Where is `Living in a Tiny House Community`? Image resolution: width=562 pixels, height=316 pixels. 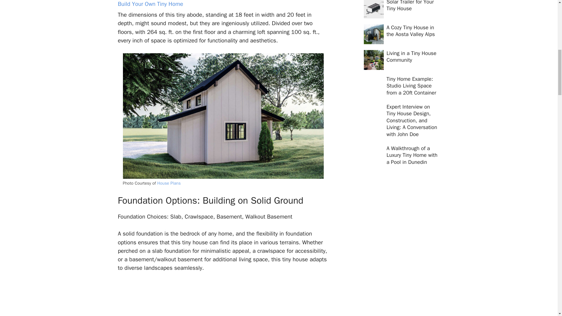 Living in a Tiny House Community is located at coordinates (411, 56).